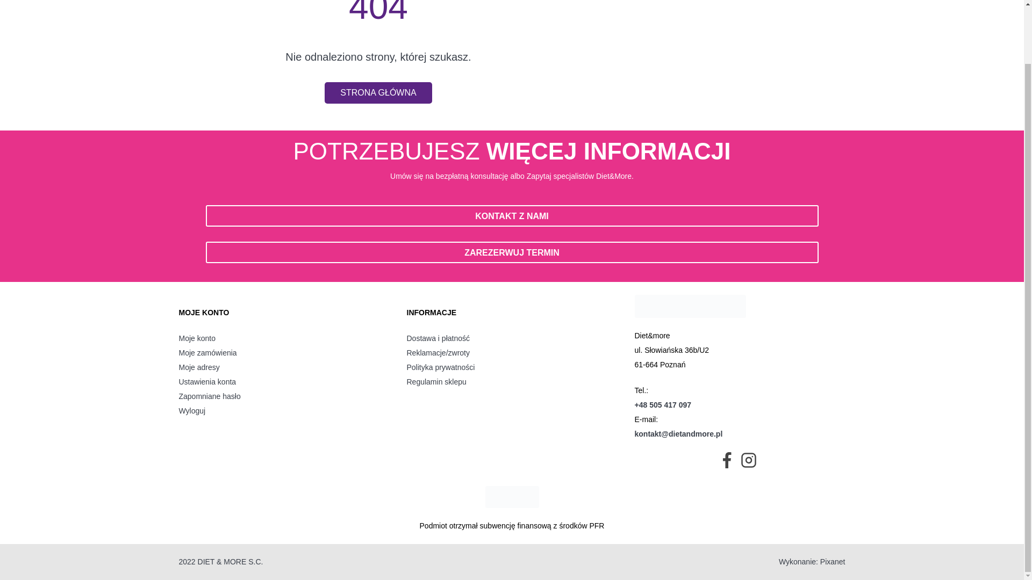 The image size is (1032, 580). What do you see at coordinates (512, 252) in the screenshot?
I see `ZAREZERWUJ TERMIN` at bounding box center [512, 252].